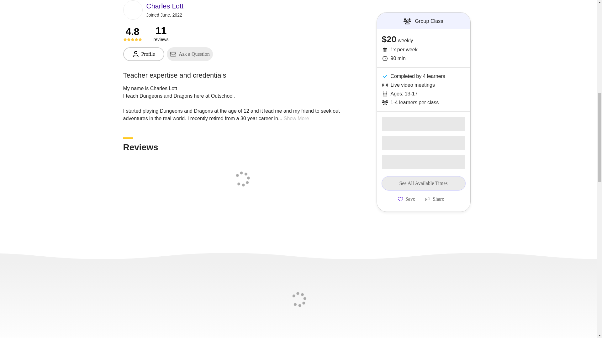 This screenshot has height=338, width=602. Describe the element at coordinates (296, 118) in the screenshot. I see `Show More` at that location.